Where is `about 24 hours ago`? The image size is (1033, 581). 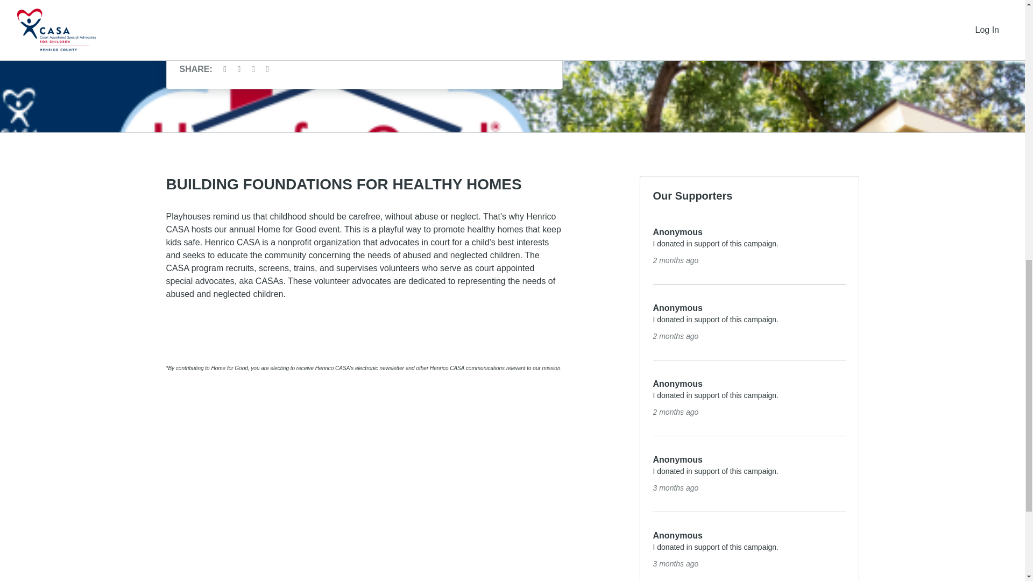 about 24 hours ago is located at coordinates (676, 336).